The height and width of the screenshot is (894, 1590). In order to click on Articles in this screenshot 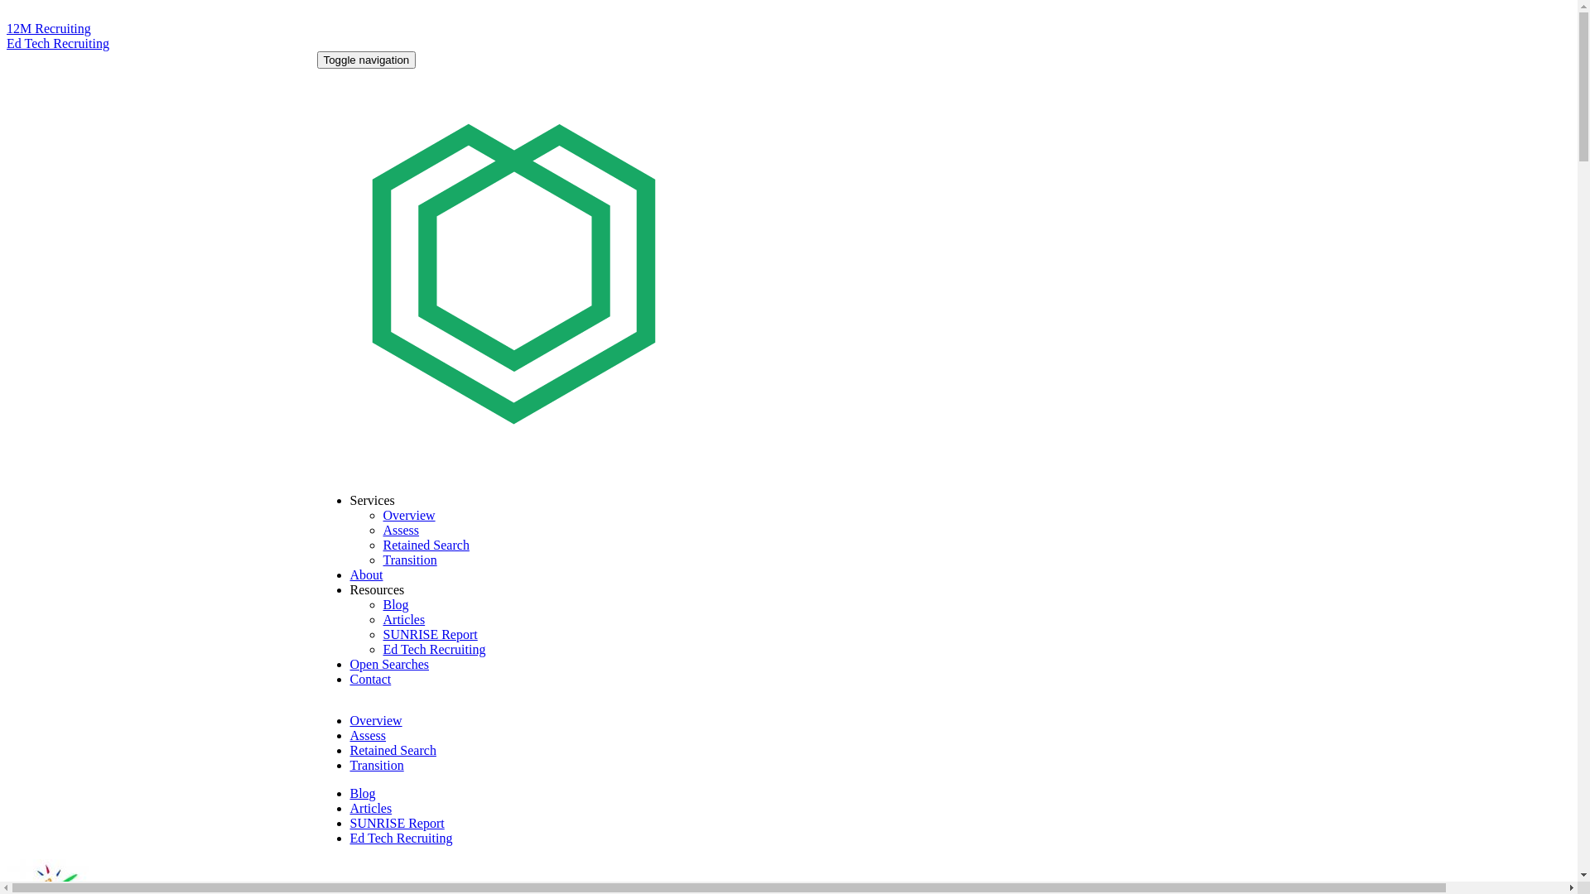, I will do `click(404, 619)`.